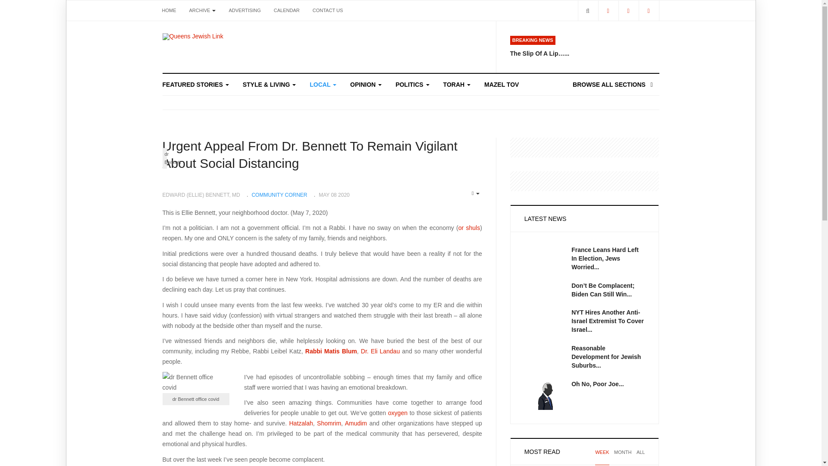 The width and height of the screenshot is (828, 466). Describe the element at coordinates (623, 457) in the screenshot. I see `Month` at that location.